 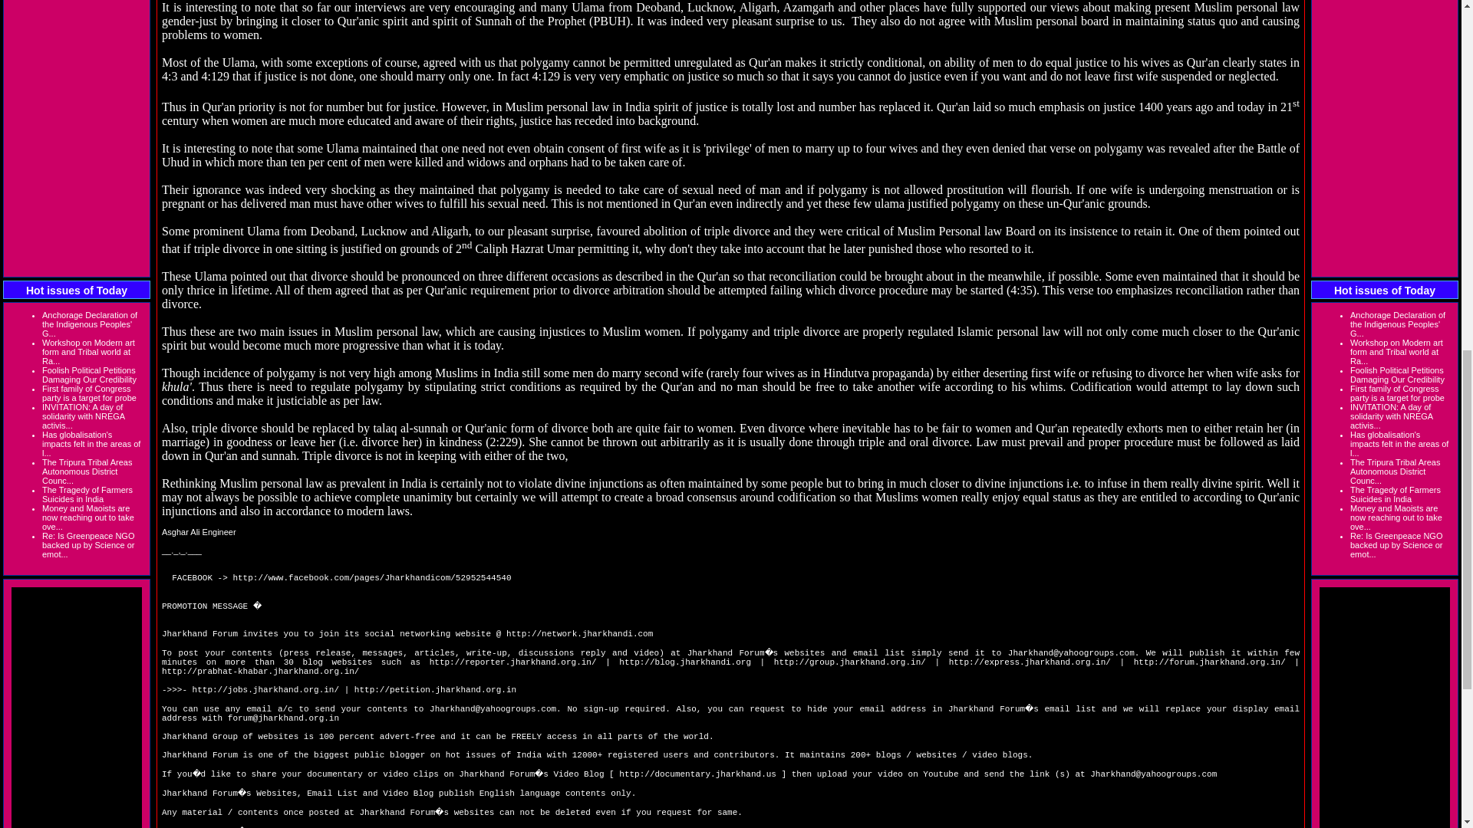 I want to click on Anchorage Declaration of the Indigenous Peoples' G..., so click(x=89, y=324).